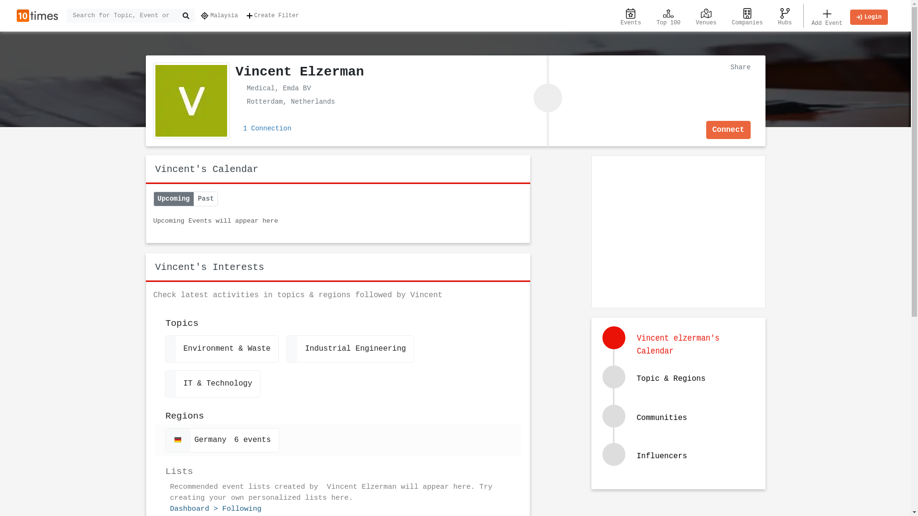  Describe the element at coordinates (680, 428) in the screenshot. I see `Communities` at that location.